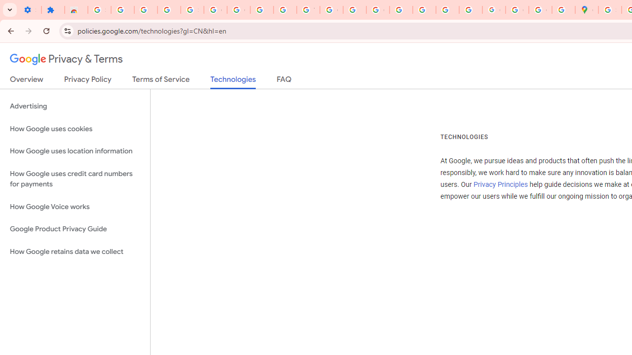  What do you see at coordinates (75, 106) in the screenshot?
I see `Advertising` at bounding box center [75, 106].